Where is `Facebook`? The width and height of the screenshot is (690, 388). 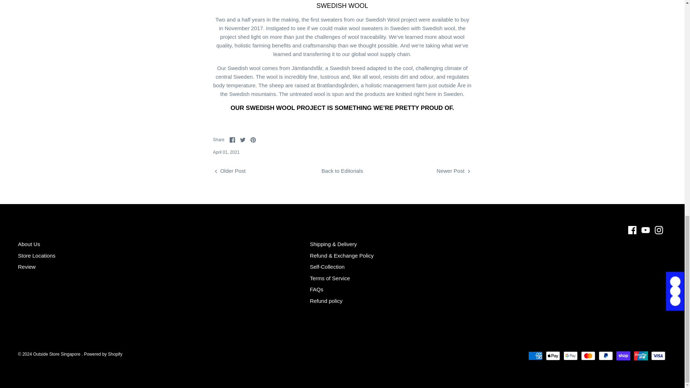 Facebook is located at coordinates (232, 140).